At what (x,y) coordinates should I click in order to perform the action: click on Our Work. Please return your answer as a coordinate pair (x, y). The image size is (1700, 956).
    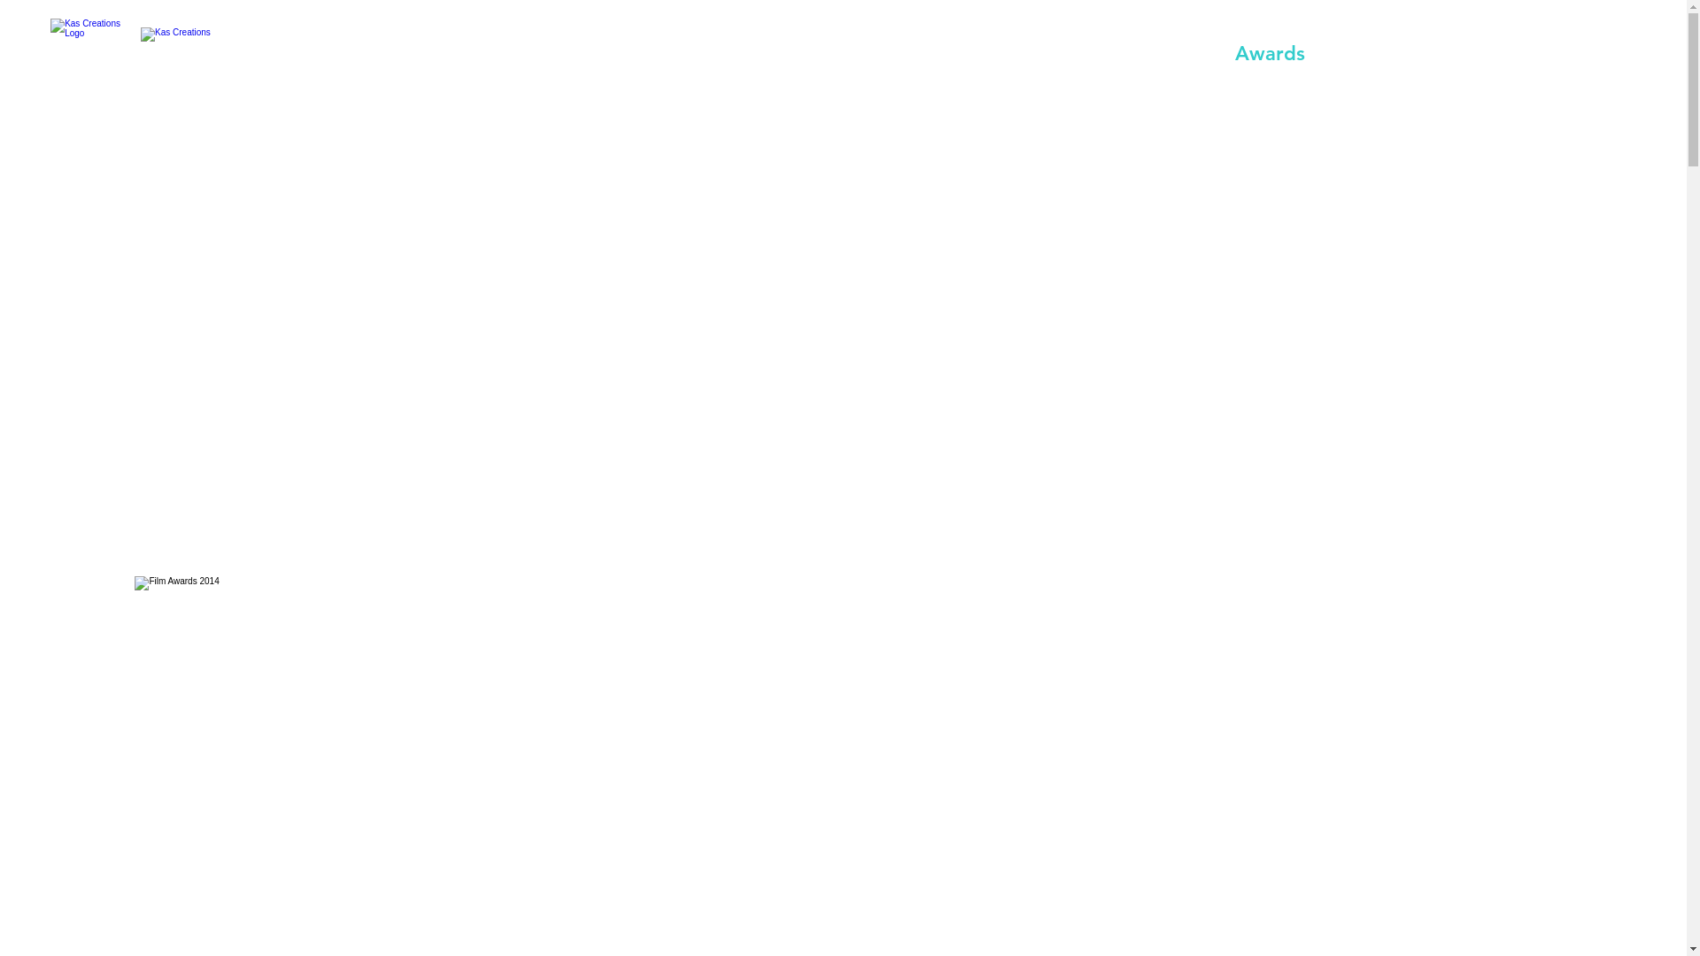
    Looking at the image, I should click on (1117, 54).